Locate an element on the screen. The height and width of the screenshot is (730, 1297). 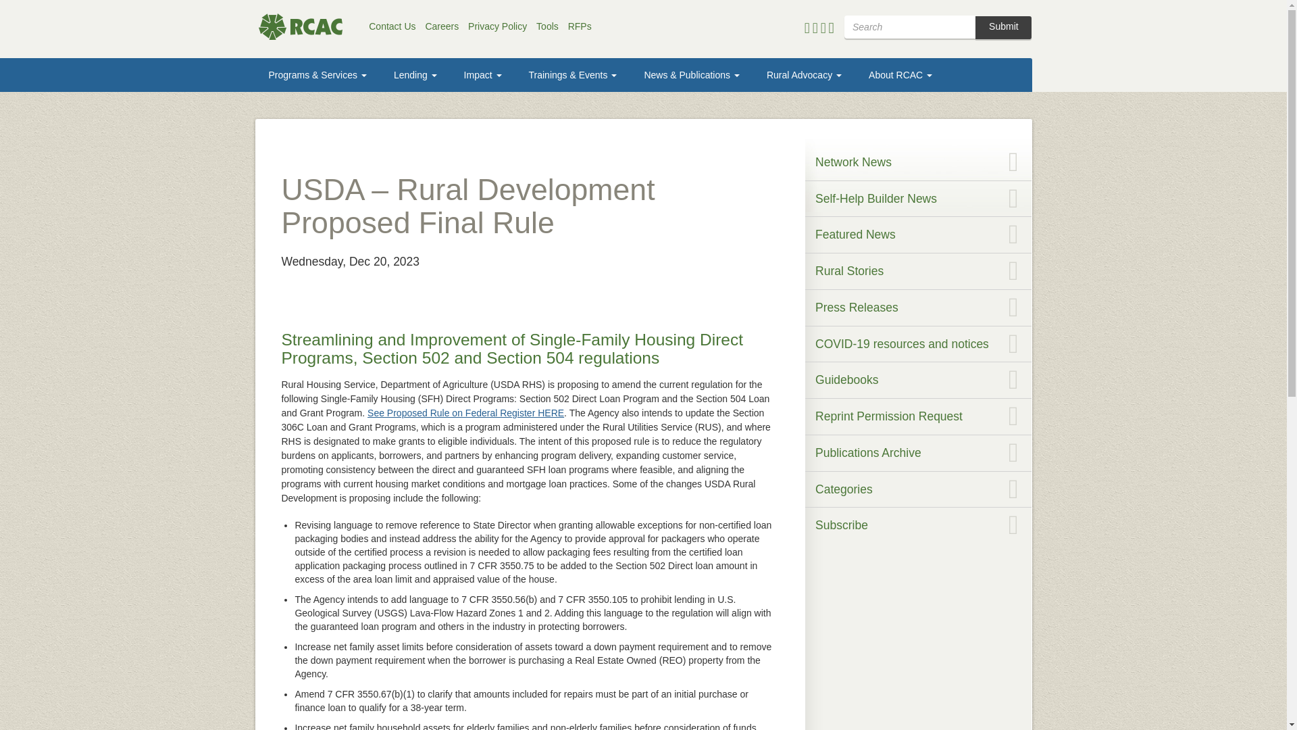
RCAC is located at coordinates (303, 27).